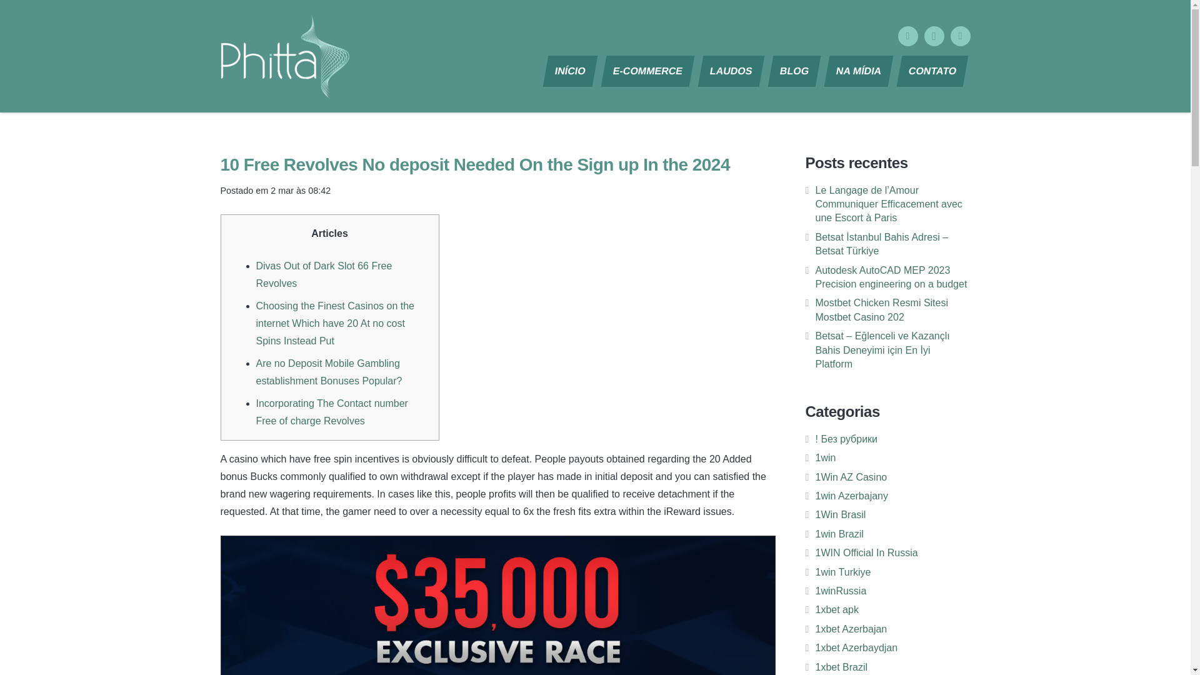 Image resolution: width=1200 pixels, height=675 pixels. What do you see at coordinates (907, 36) in the screenshot?
I see `Facebook` at bounding box center [907, 36].